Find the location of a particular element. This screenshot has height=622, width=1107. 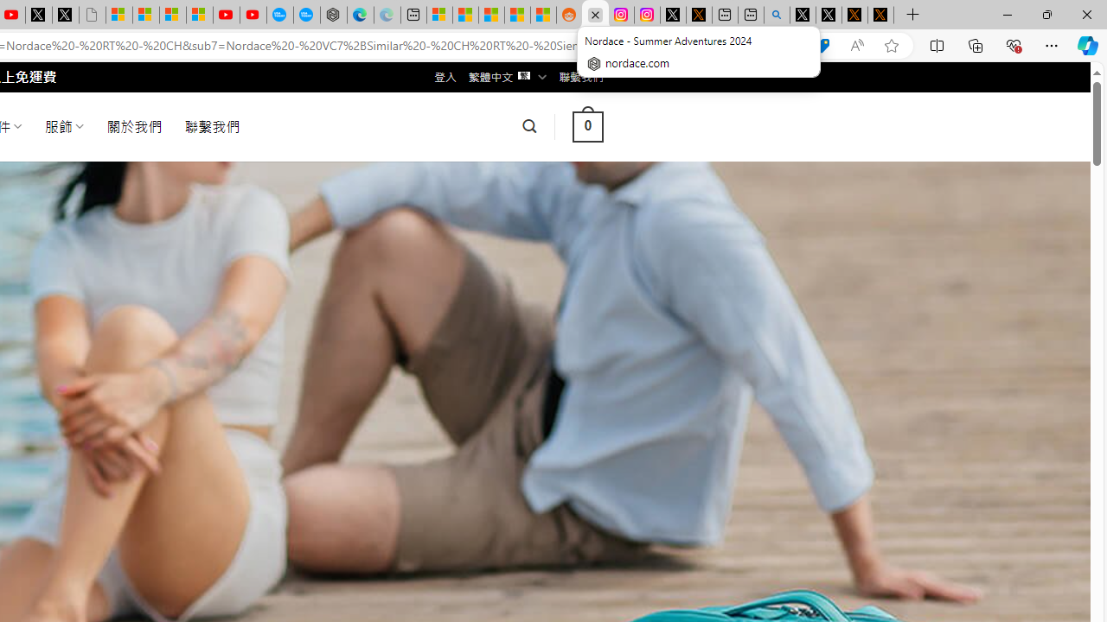

Untitled is located at coordinates (92, 16).